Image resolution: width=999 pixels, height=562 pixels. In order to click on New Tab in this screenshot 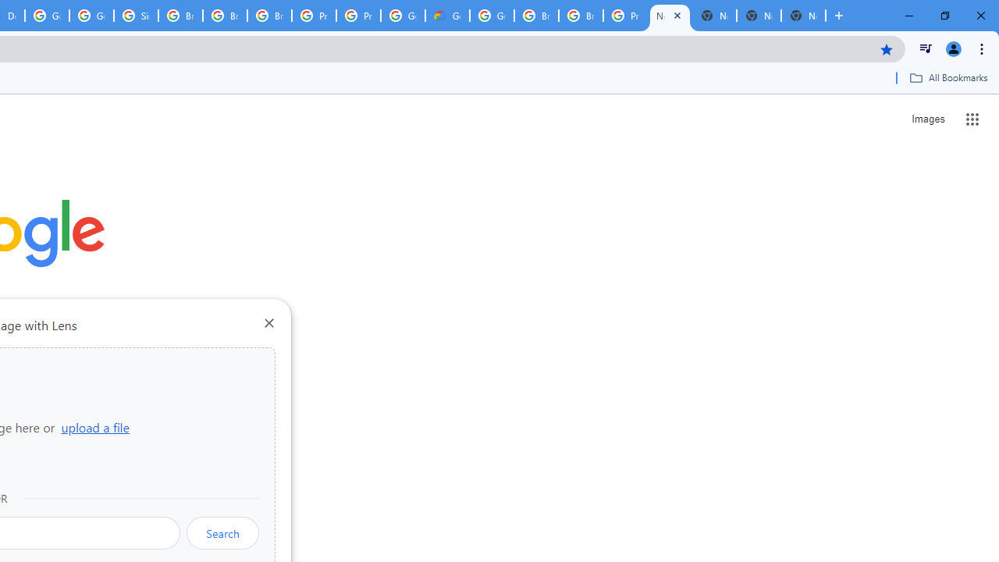, I will do `click(804, 16)`.